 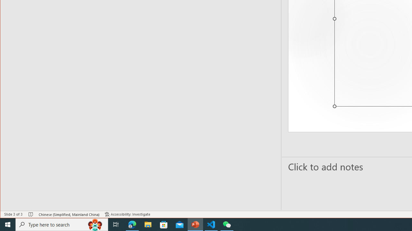 I want to click on WeChat - 1 running window, so click(x=227, y=225).